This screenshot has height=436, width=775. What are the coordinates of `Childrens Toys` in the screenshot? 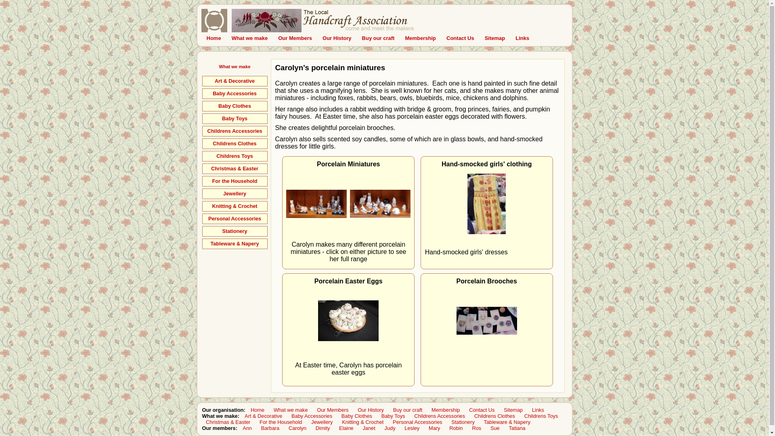 It's located at (541, 416).